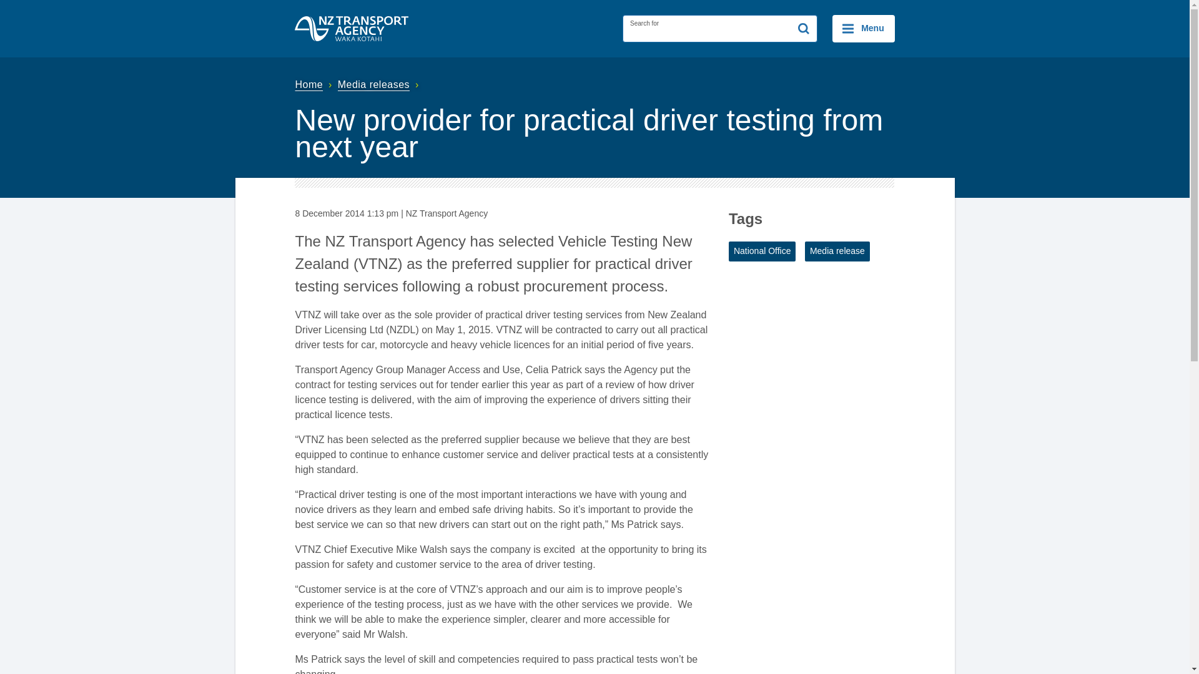  What do you see at coordinates (762, 251) in the screenshot?
I see `View all posts tagged 'National Office'` at bounding box center [762, 251].